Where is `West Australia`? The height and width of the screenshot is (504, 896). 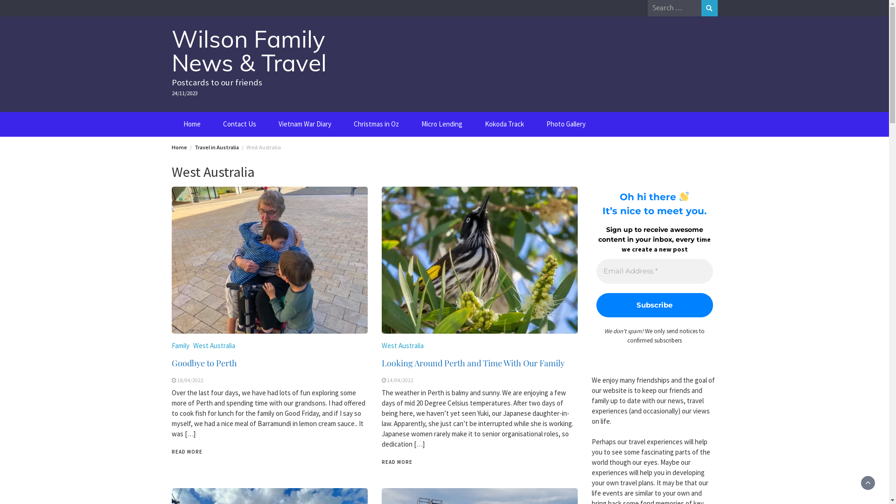
West Australia is located at coordinates (403, 345).